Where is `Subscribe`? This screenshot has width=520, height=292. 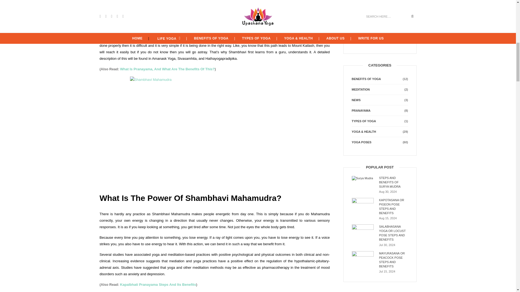 Subscribe is located at coordinates (362, 30).